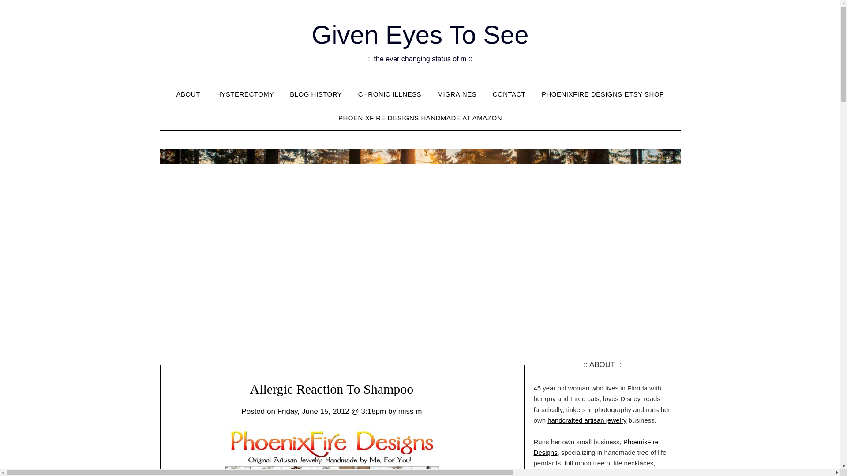 Image resolution: width=847 pixels, height=476 pixels. What do you see at coordinates (603, 94) in the screenshot?
I see `PHOENIXFIRE DESIGNS ETSY SHOP` at bounding box center [603, 94].